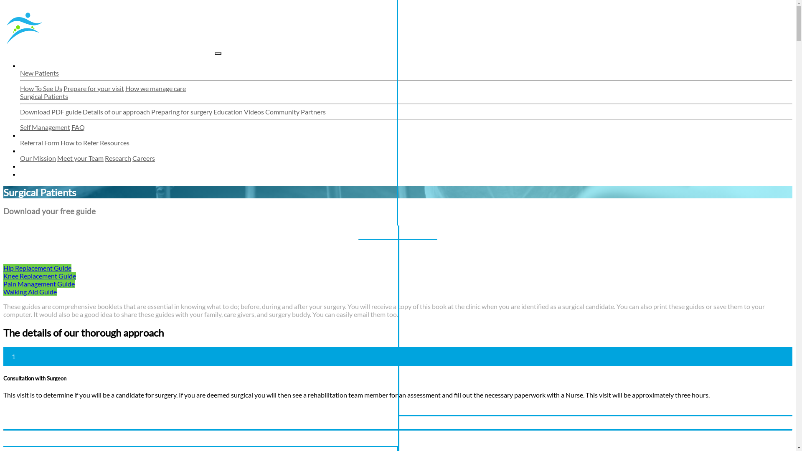 The width and height of the screenshot is (802, 451). What do you see at coordinates (40, 143) in the screenshot?
I see `Referral Form` at bounding box center [40, 143].